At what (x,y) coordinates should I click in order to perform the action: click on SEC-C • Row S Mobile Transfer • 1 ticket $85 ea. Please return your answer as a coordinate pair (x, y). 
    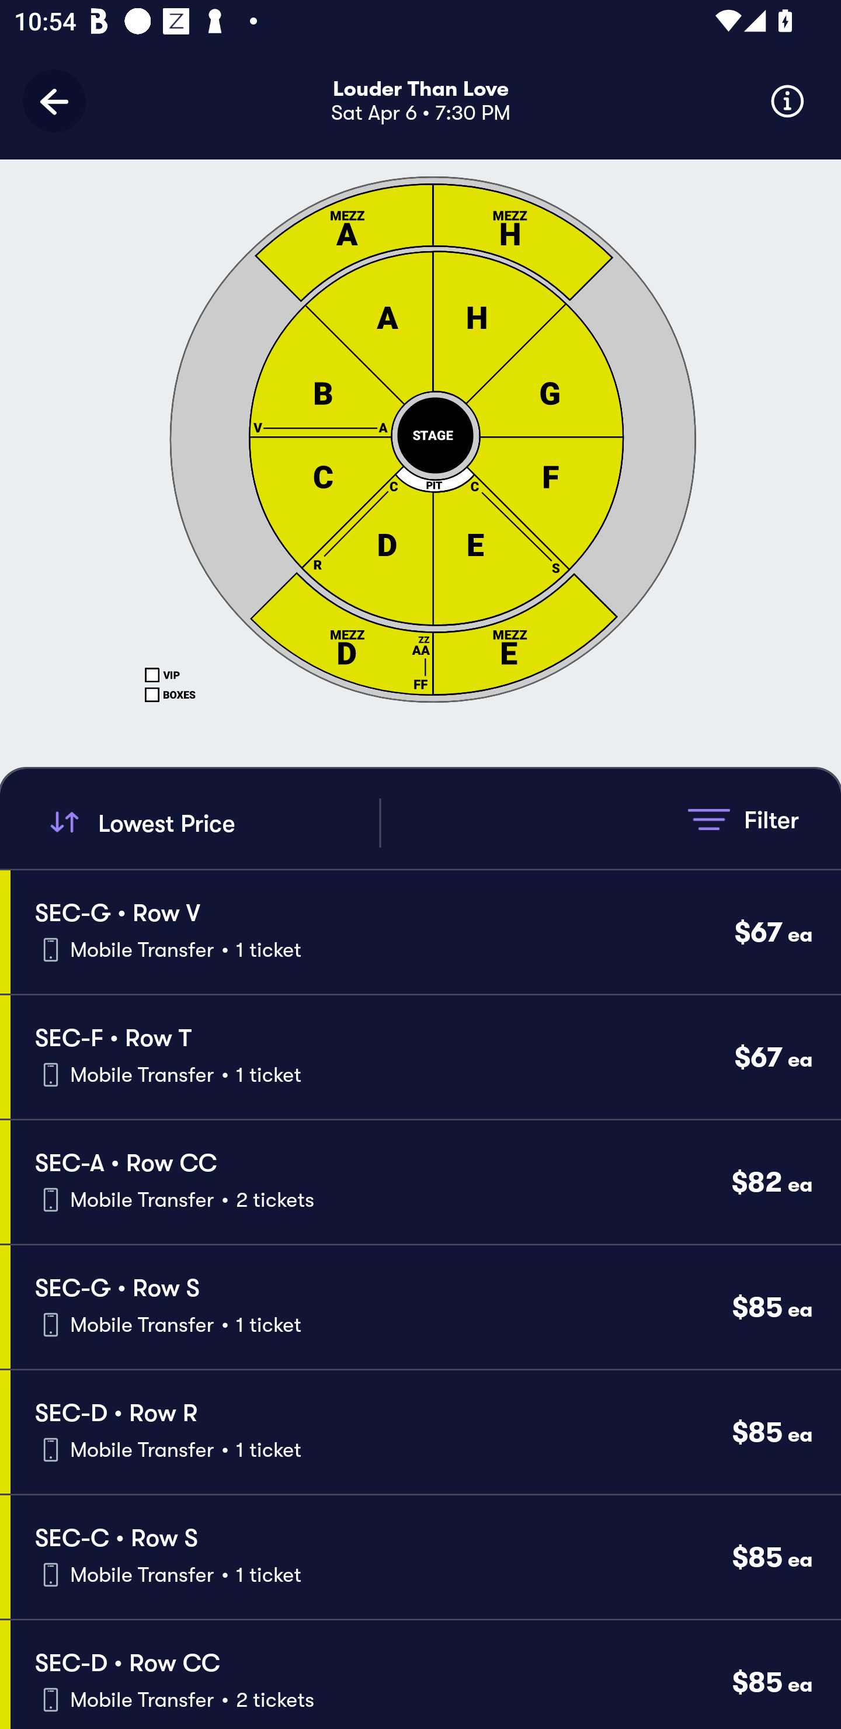
    Looking at the image, I should click on (425, 1557).